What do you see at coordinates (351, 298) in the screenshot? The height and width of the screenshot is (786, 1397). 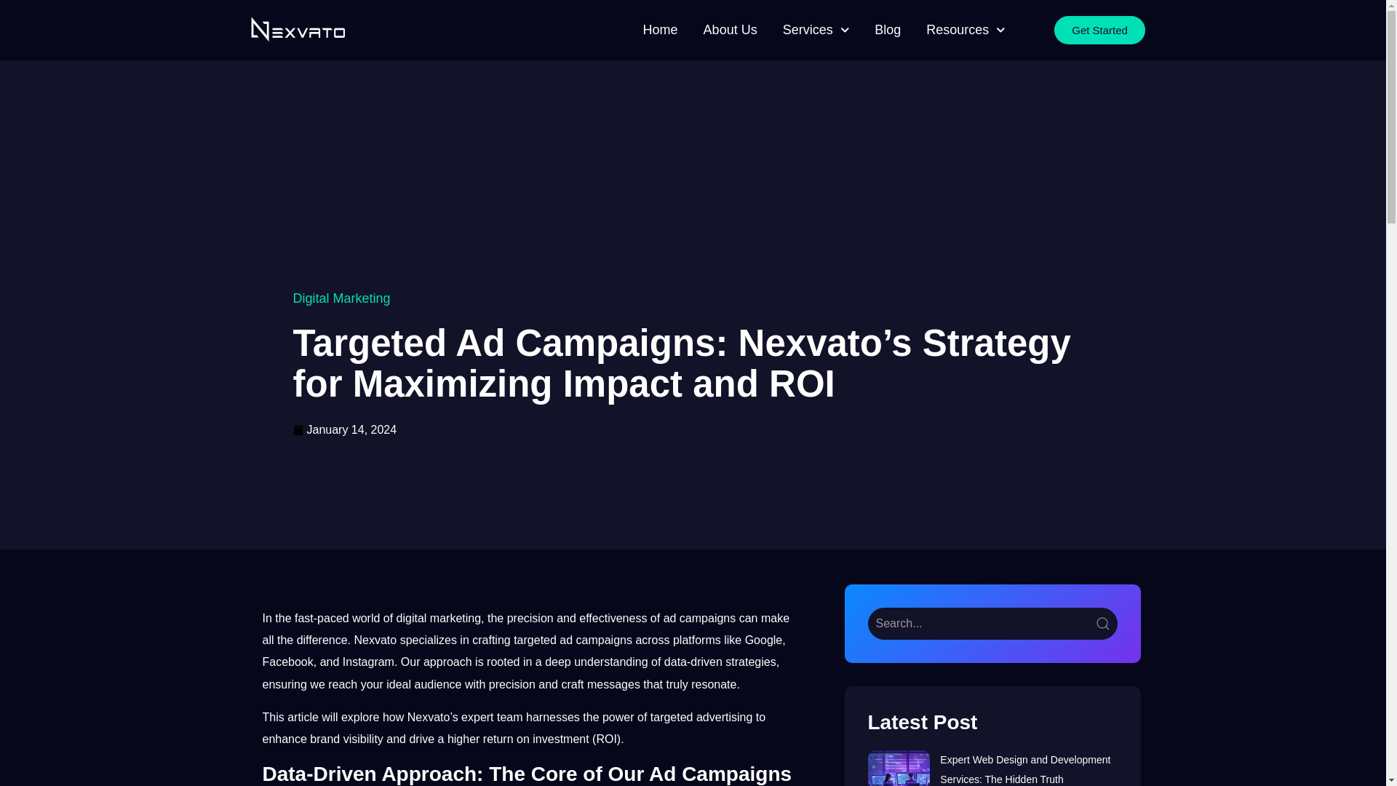 I see `Digital Marketing` at bounding box center [351, 298].